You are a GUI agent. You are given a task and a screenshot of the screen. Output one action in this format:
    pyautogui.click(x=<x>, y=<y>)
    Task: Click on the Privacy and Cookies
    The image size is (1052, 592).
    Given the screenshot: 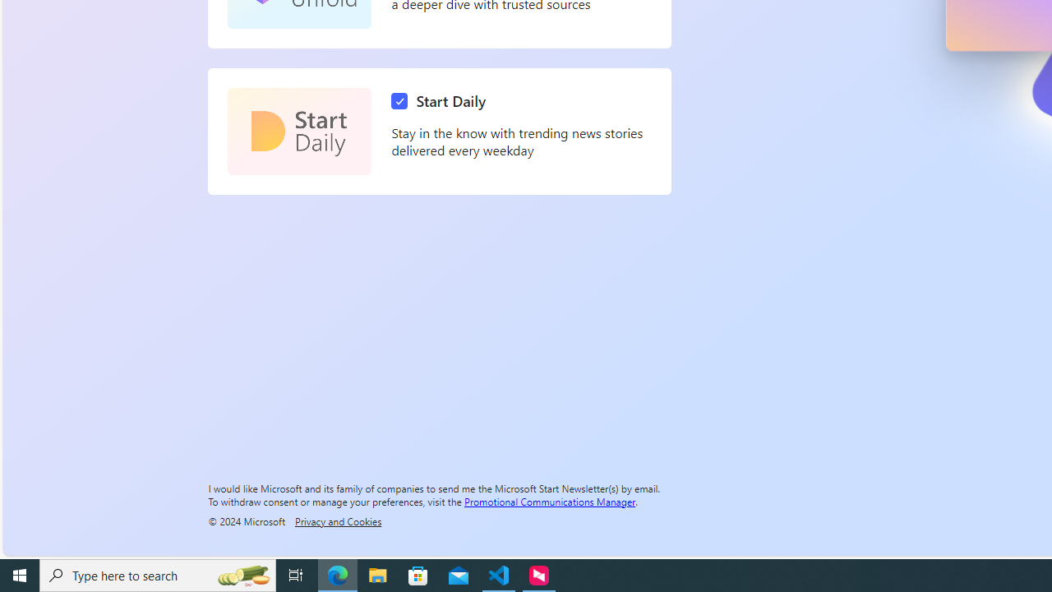 What is the action you would take?
    pyautogui.click(x=338, y=520)
    